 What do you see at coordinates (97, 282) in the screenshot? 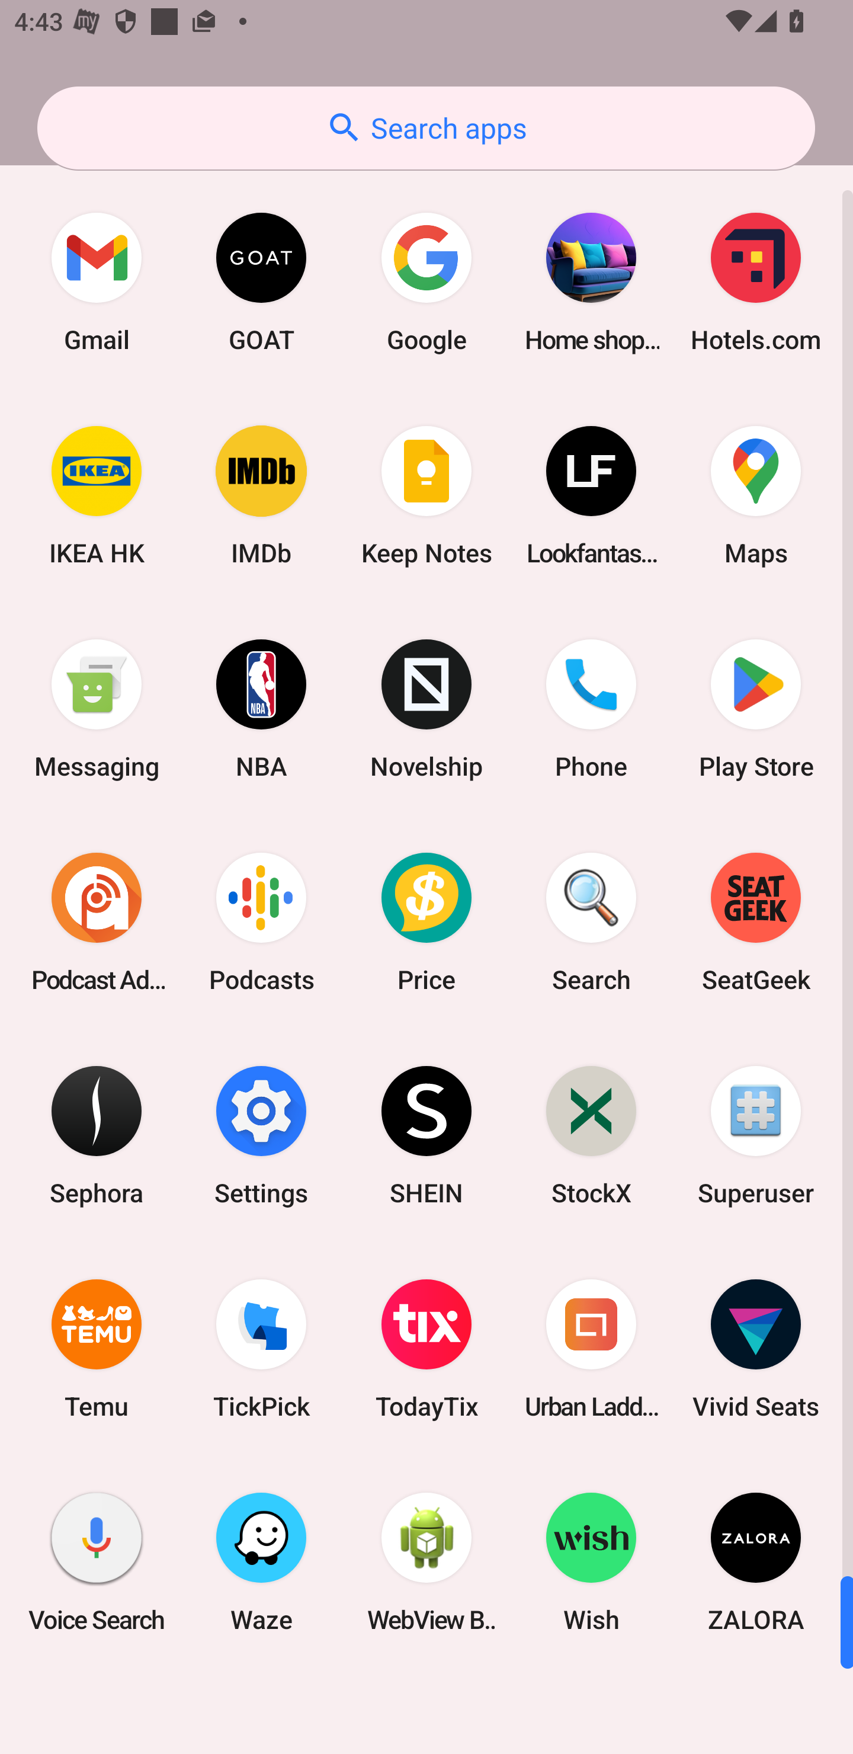
I see `Gmail` at bounding box center [97, 282].